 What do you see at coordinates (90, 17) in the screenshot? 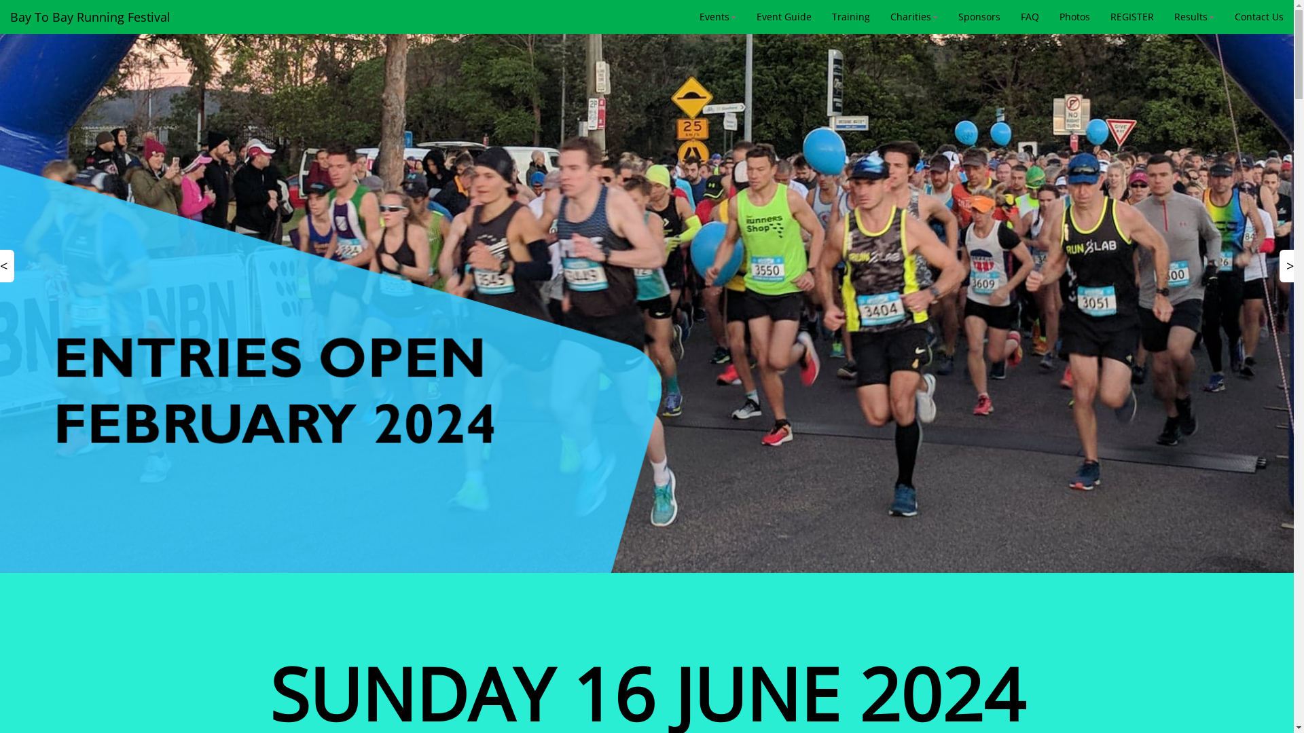
I see `Bay To Bay Running Festival` at bounding box center [90, 17].